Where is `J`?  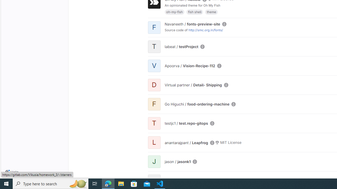
J is located at coordinates (154, 162).